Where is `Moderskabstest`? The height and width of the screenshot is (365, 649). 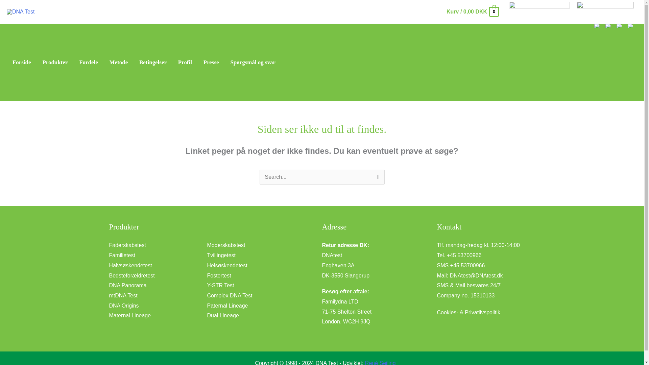 Moderskabstest is located at coordinates (226, 245).